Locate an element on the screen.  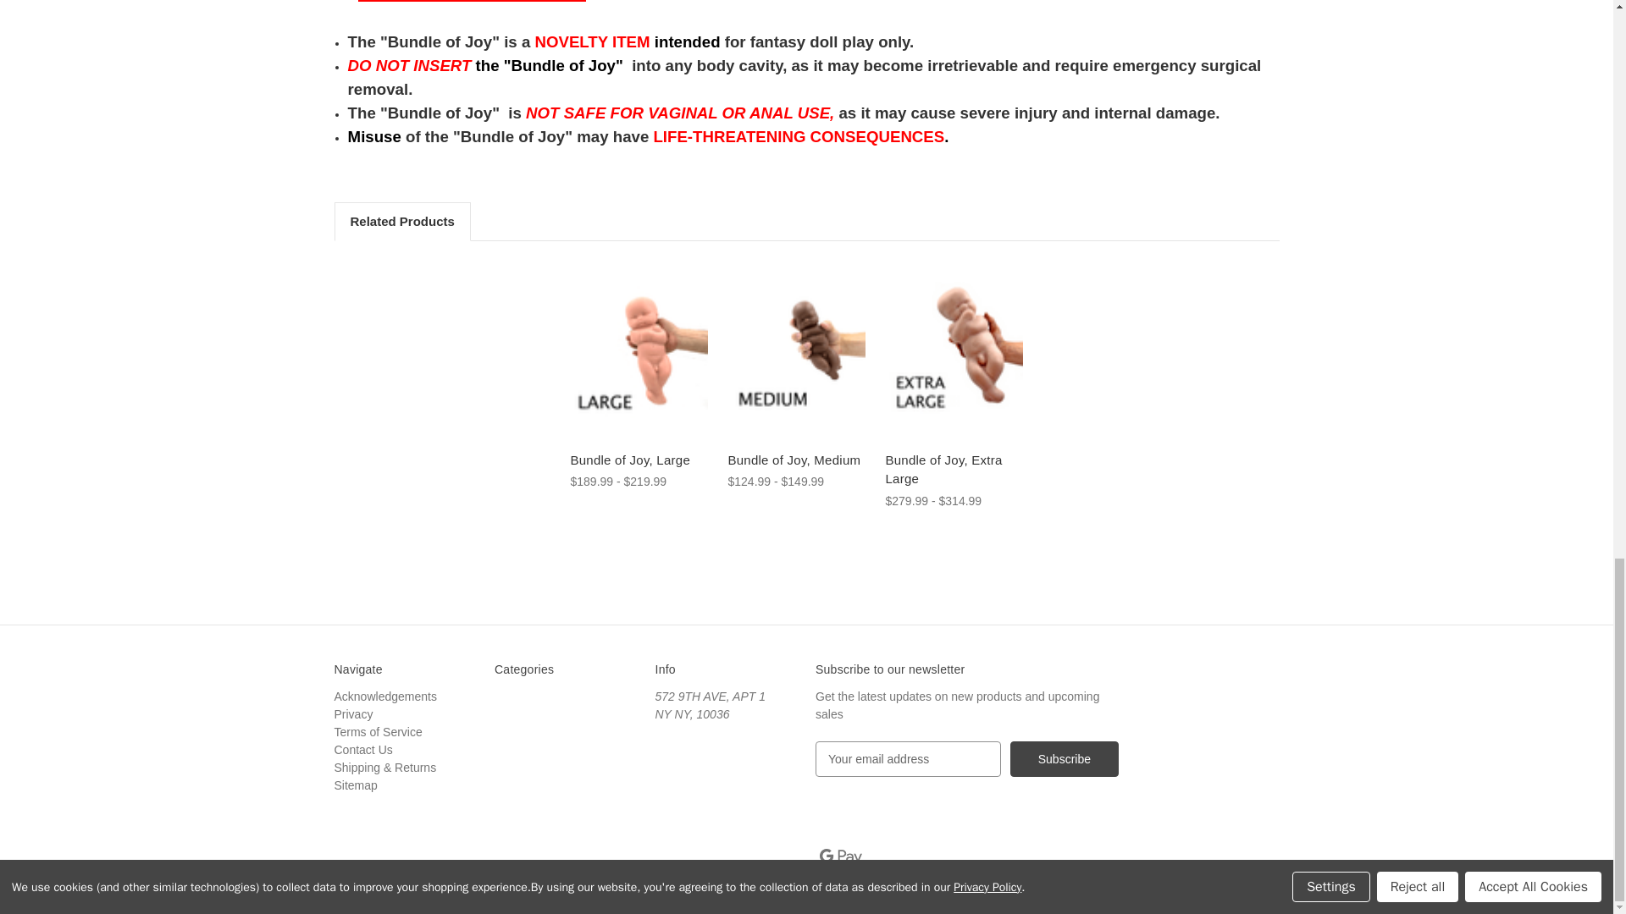
Subscribe is located at coordinates (1064, 758).